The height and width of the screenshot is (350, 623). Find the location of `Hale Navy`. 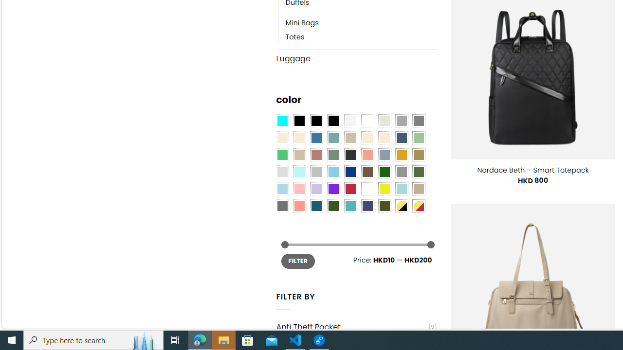

Hale Navy is located at coordinates (401, 138).